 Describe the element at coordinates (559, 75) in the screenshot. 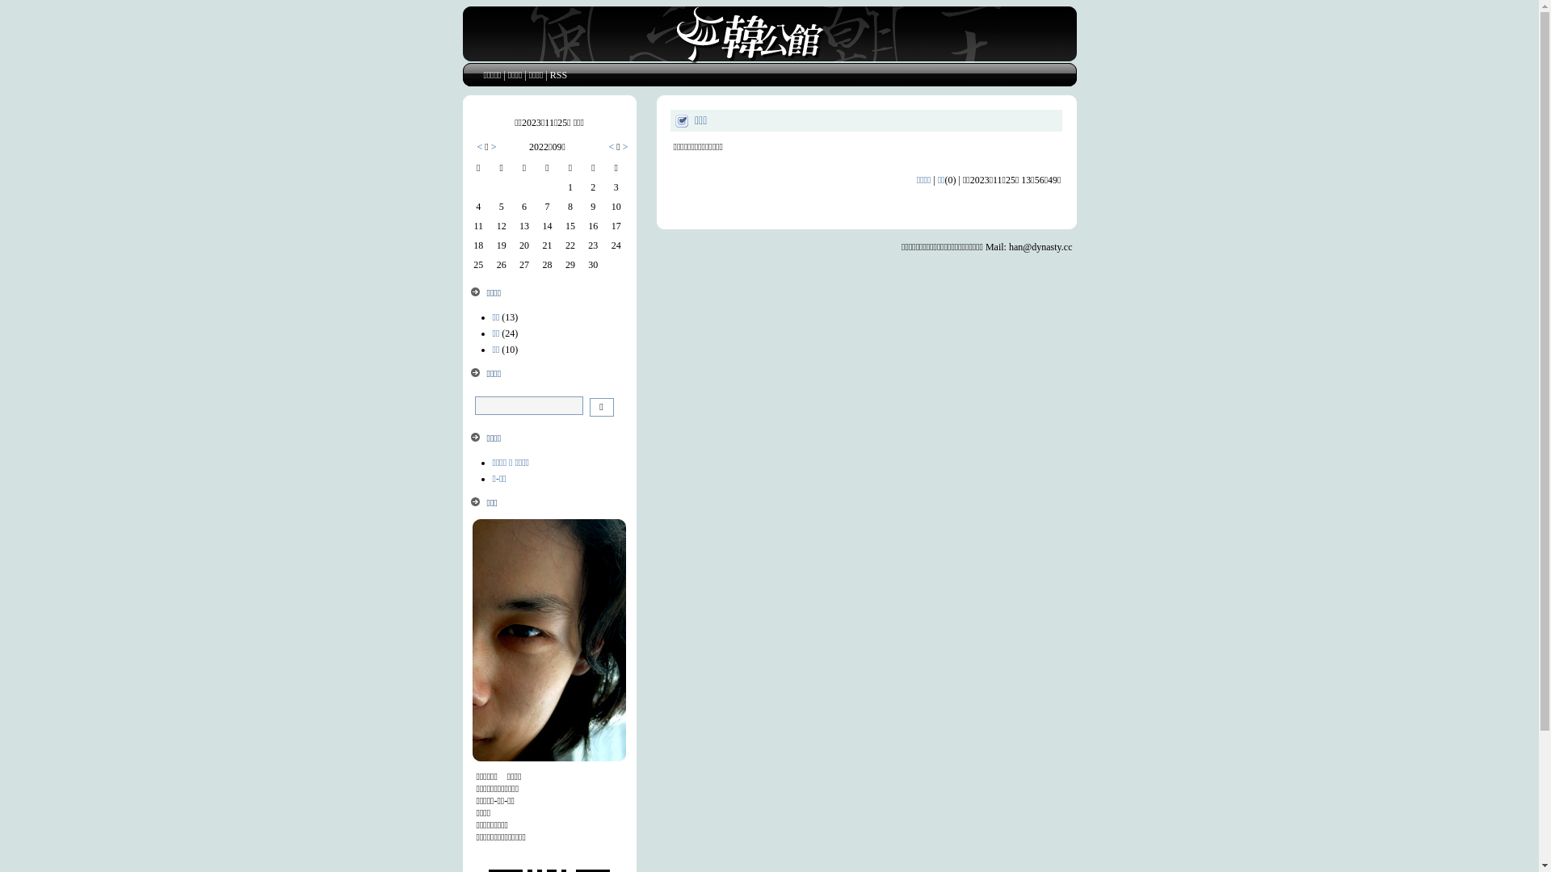

I see `RSS` at that location.